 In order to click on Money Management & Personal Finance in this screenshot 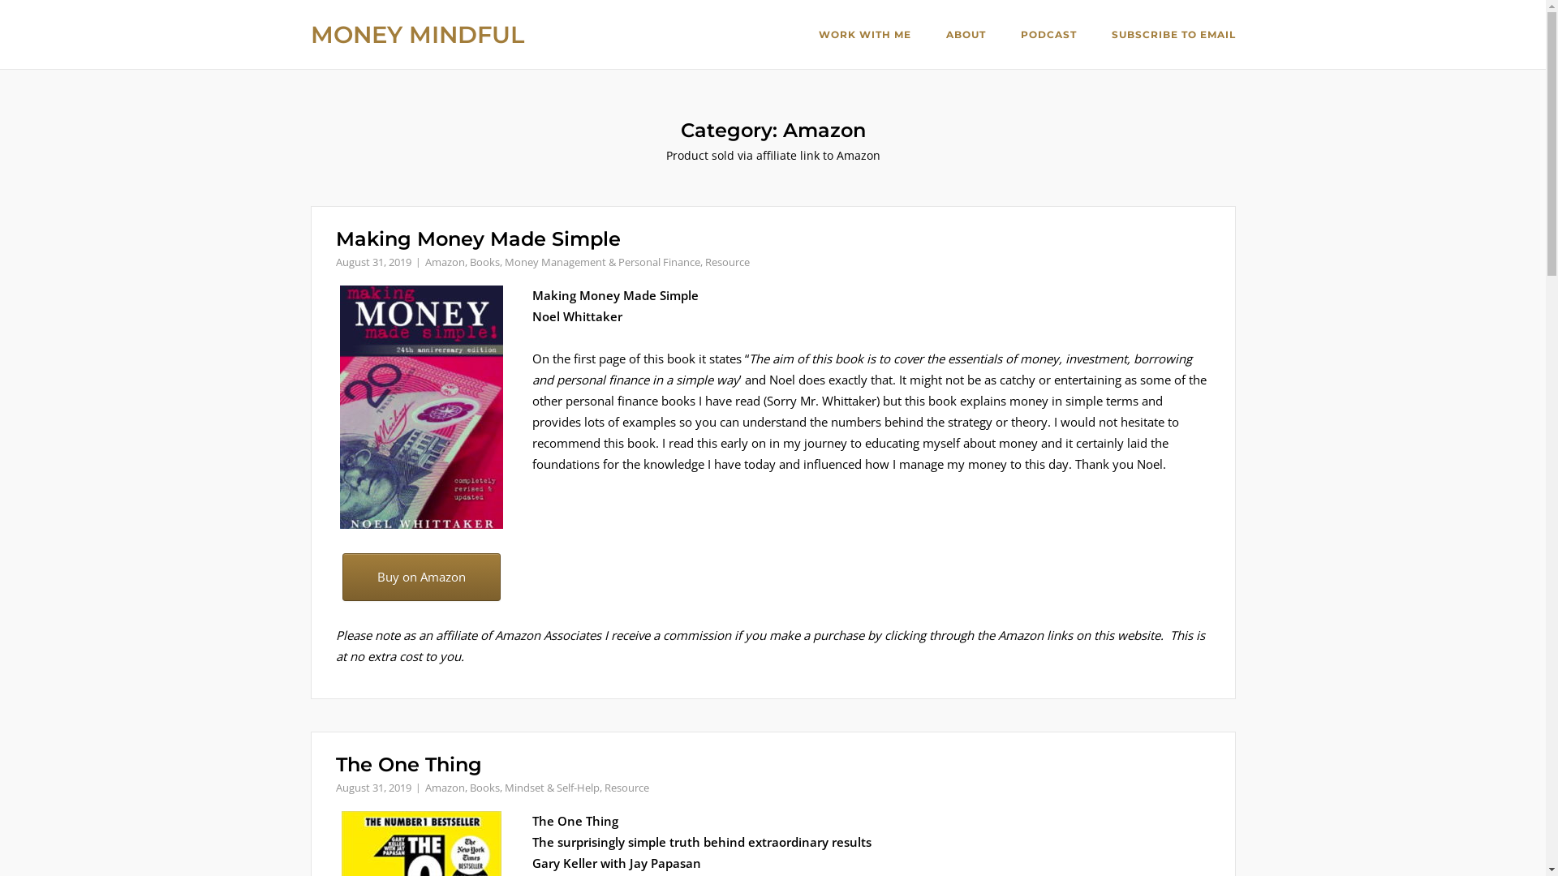, I will do `click(602, 262)`.